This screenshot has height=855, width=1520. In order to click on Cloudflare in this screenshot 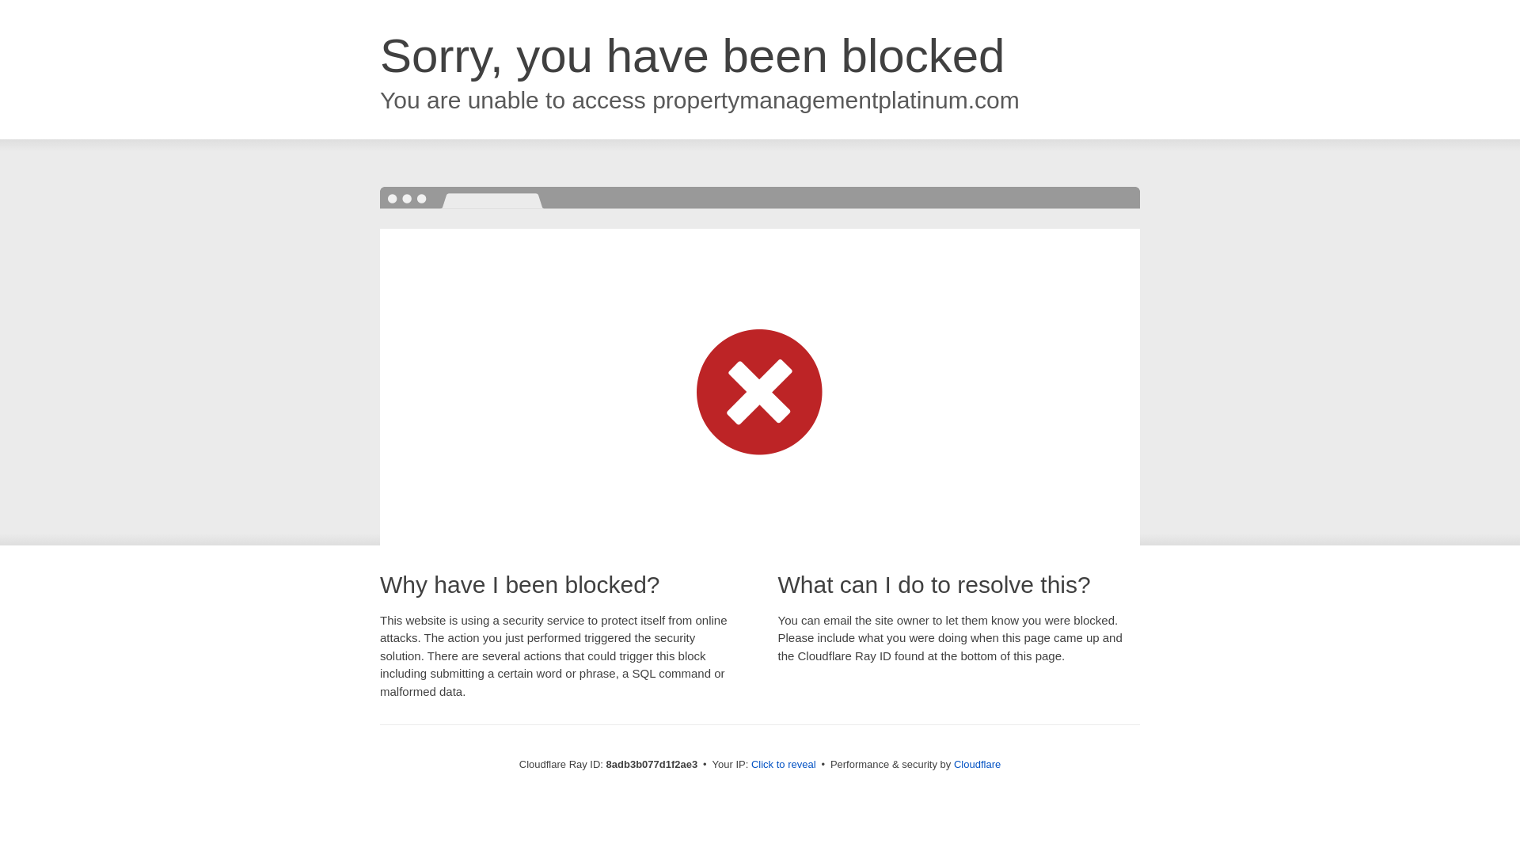, I will do `click(977, 764)`.